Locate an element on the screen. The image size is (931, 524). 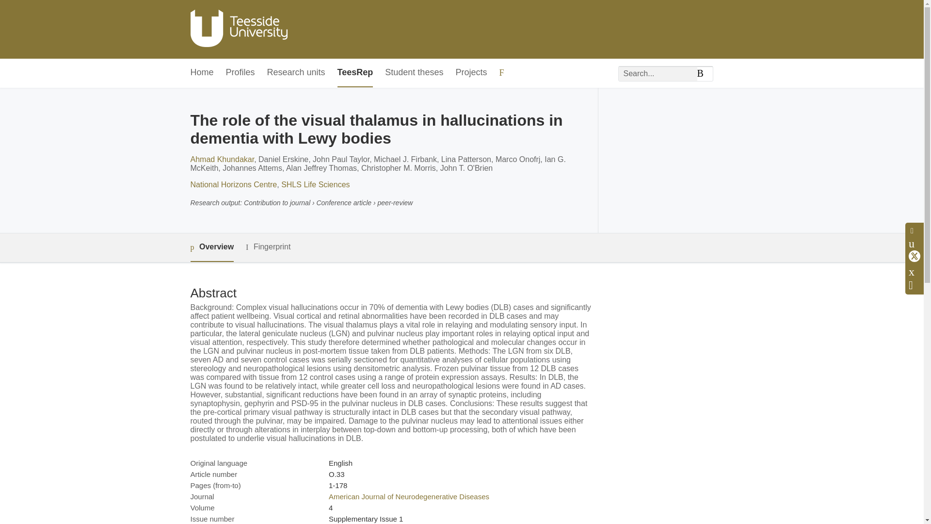
Ahmad Khundakar is located at coordinates (222, 159).